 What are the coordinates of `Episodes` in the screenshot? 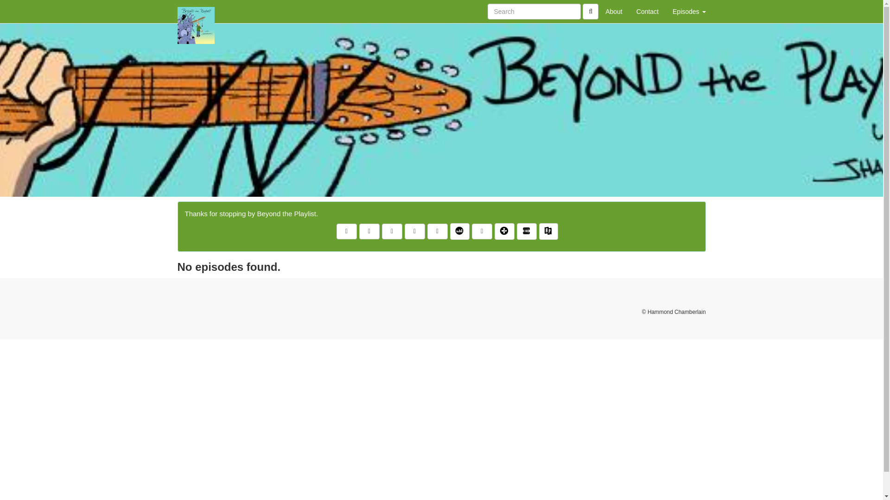 It's located at (689, 11).